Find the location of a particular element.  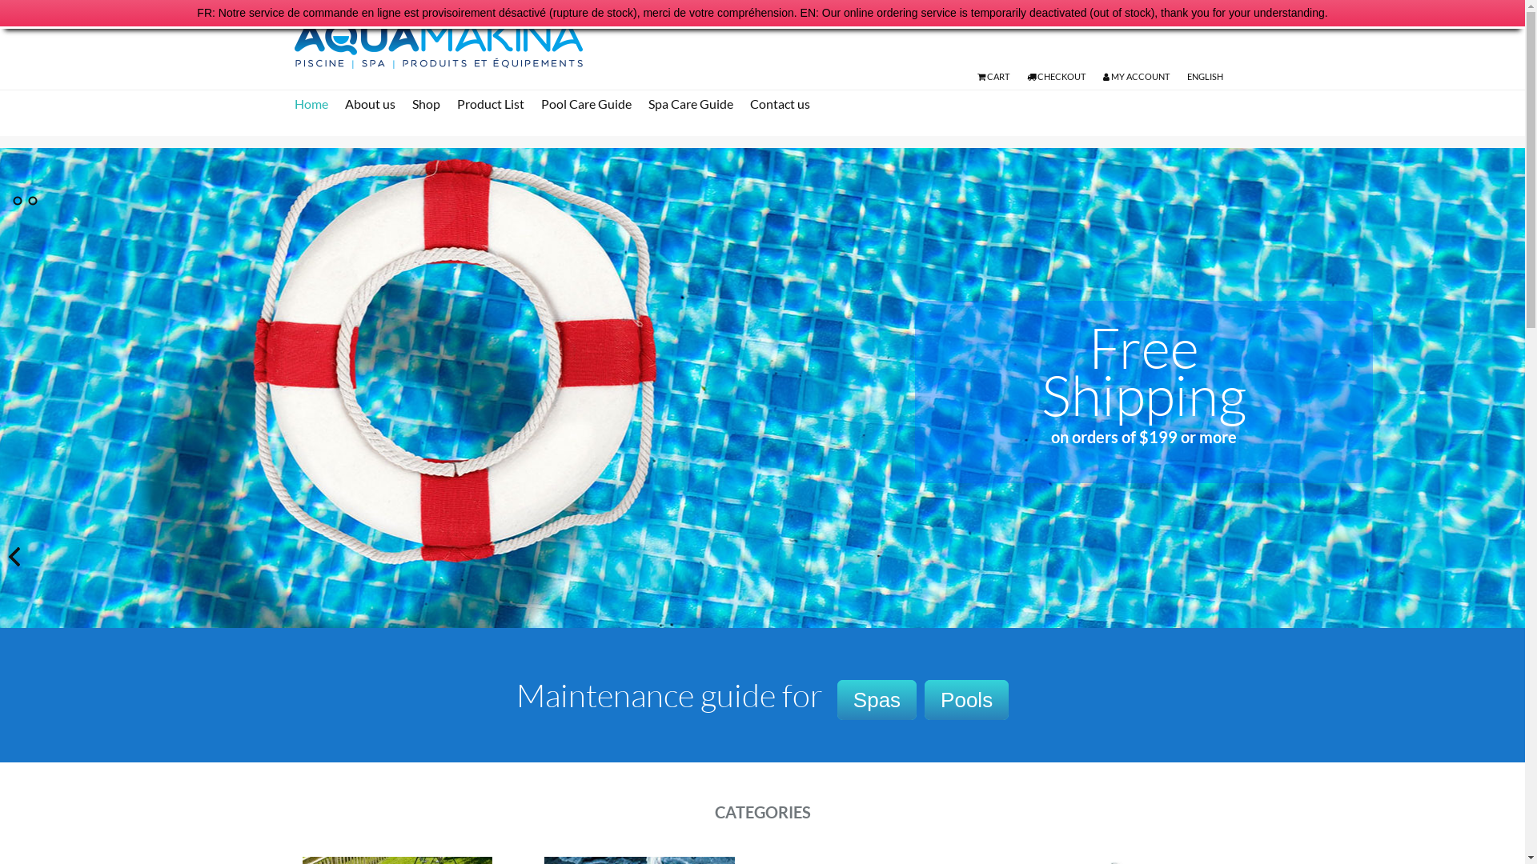

ENGLISH is located at coordinates (1204, 77).